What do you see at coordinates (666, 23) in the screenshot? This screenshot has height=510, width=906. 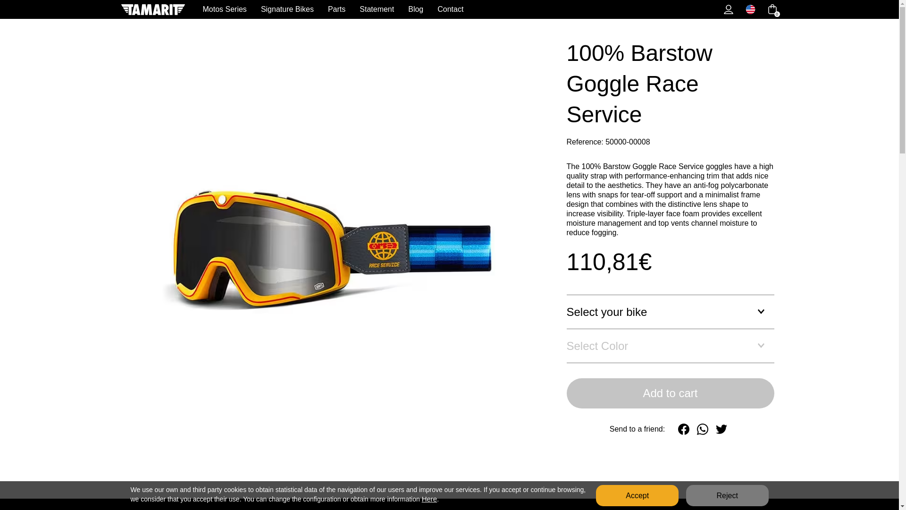 I see `Stories` at bounding box center [666, 23].